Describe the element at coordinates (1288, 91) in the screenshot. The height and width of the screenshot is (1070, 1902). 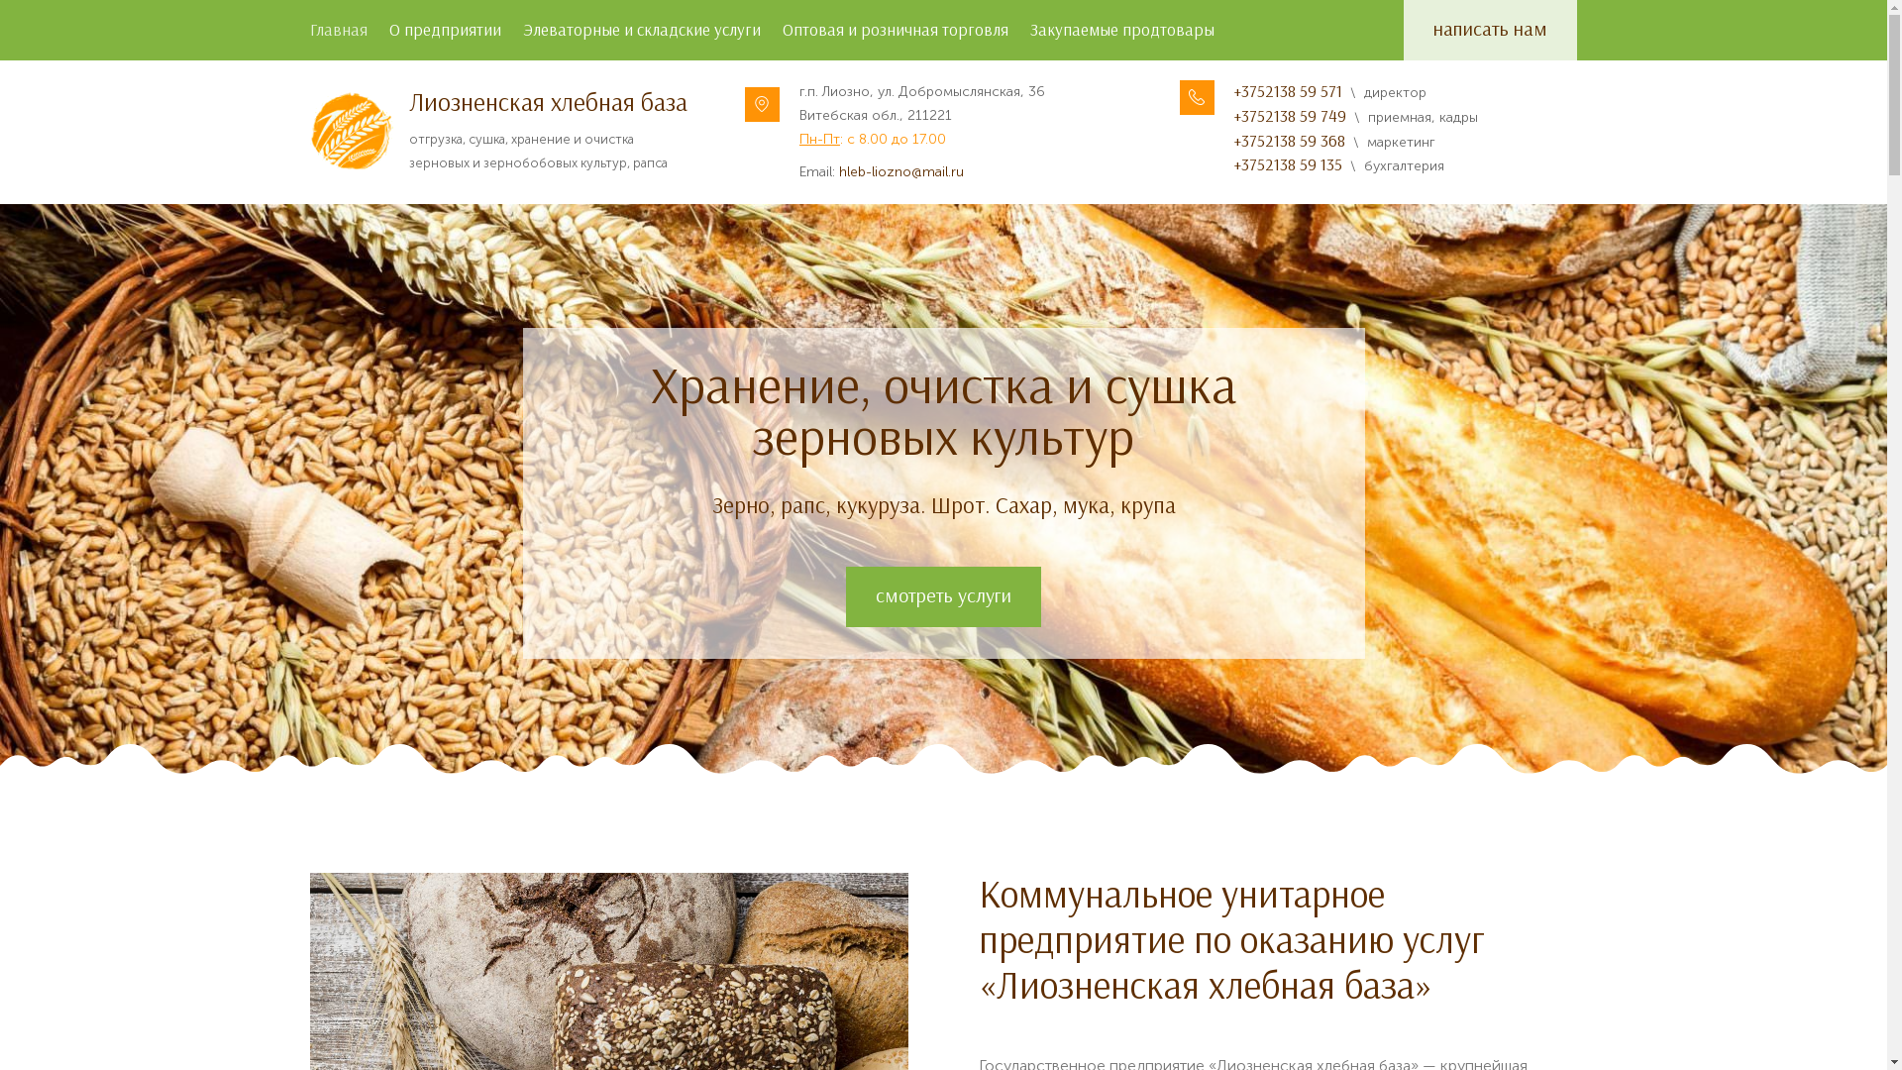
I see `+3752138 59 571` at that location.